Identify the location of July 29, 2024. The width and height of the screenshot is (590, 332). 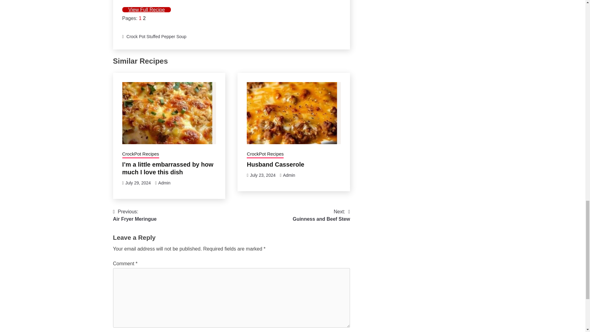
(138, 183).